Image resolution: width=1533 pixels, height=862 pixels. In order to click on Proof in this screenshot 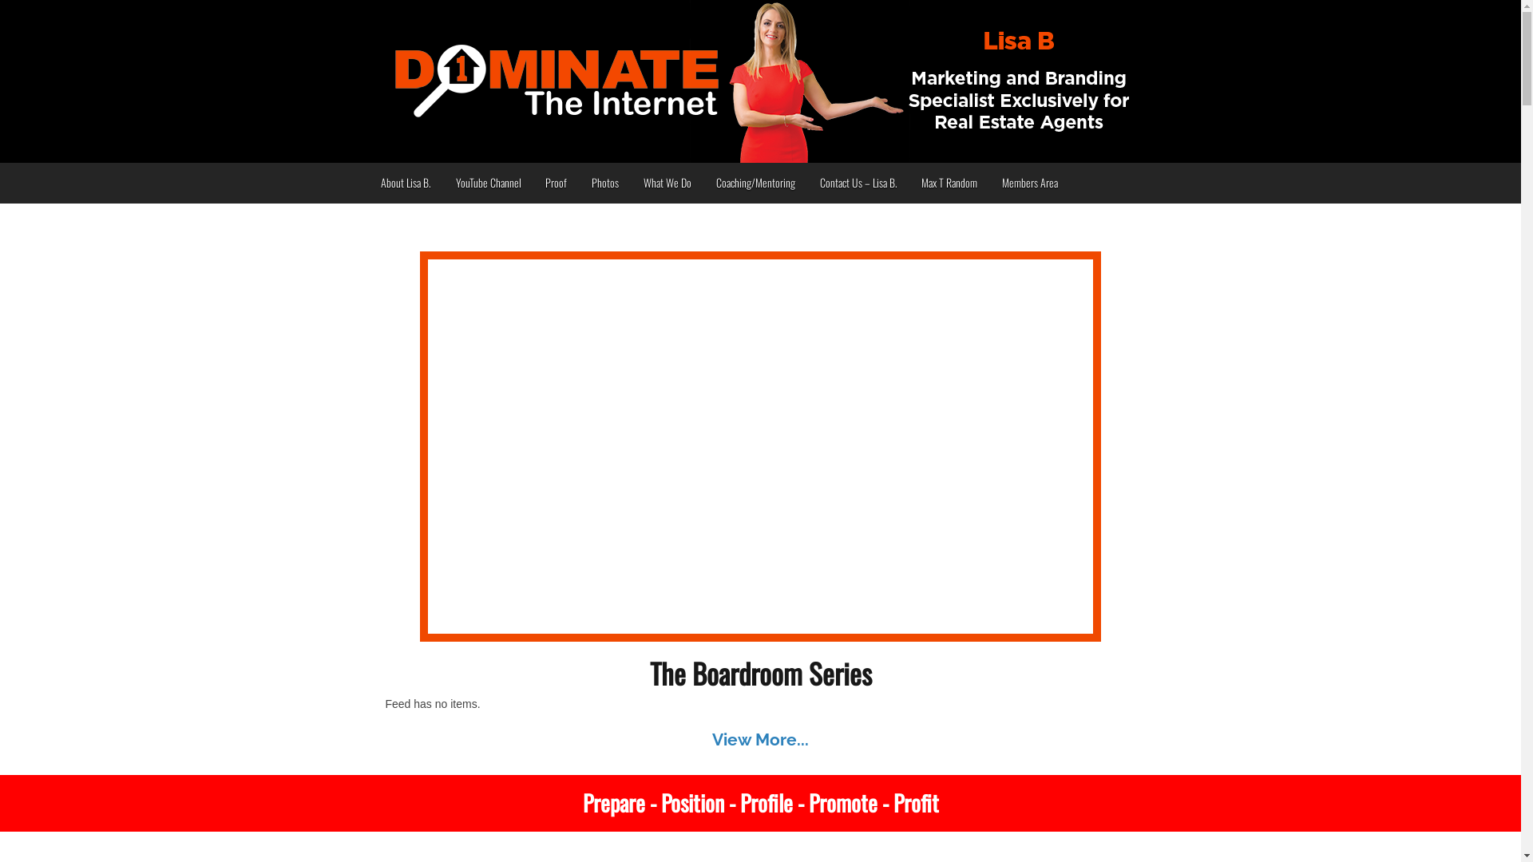, I will do `click(557, 184)`.